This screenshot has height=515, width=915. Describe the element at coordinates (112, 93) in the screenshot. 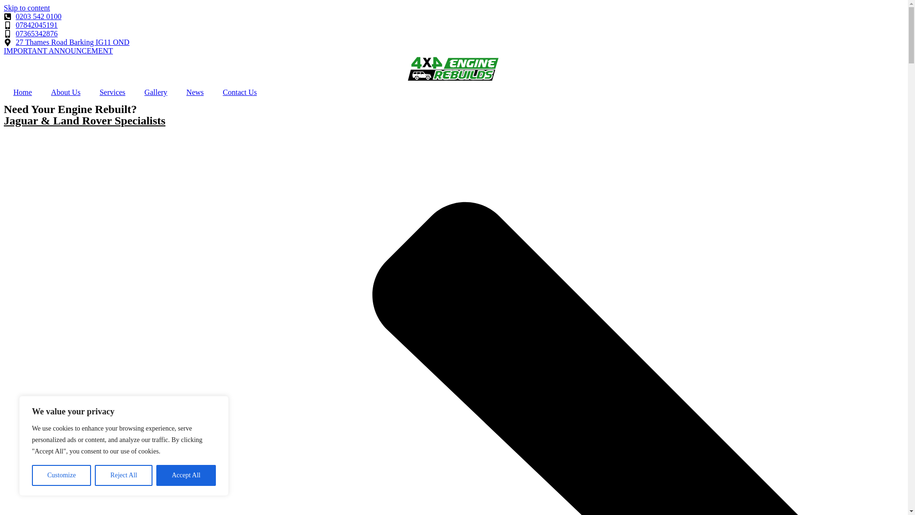

I see `Services` at that location.